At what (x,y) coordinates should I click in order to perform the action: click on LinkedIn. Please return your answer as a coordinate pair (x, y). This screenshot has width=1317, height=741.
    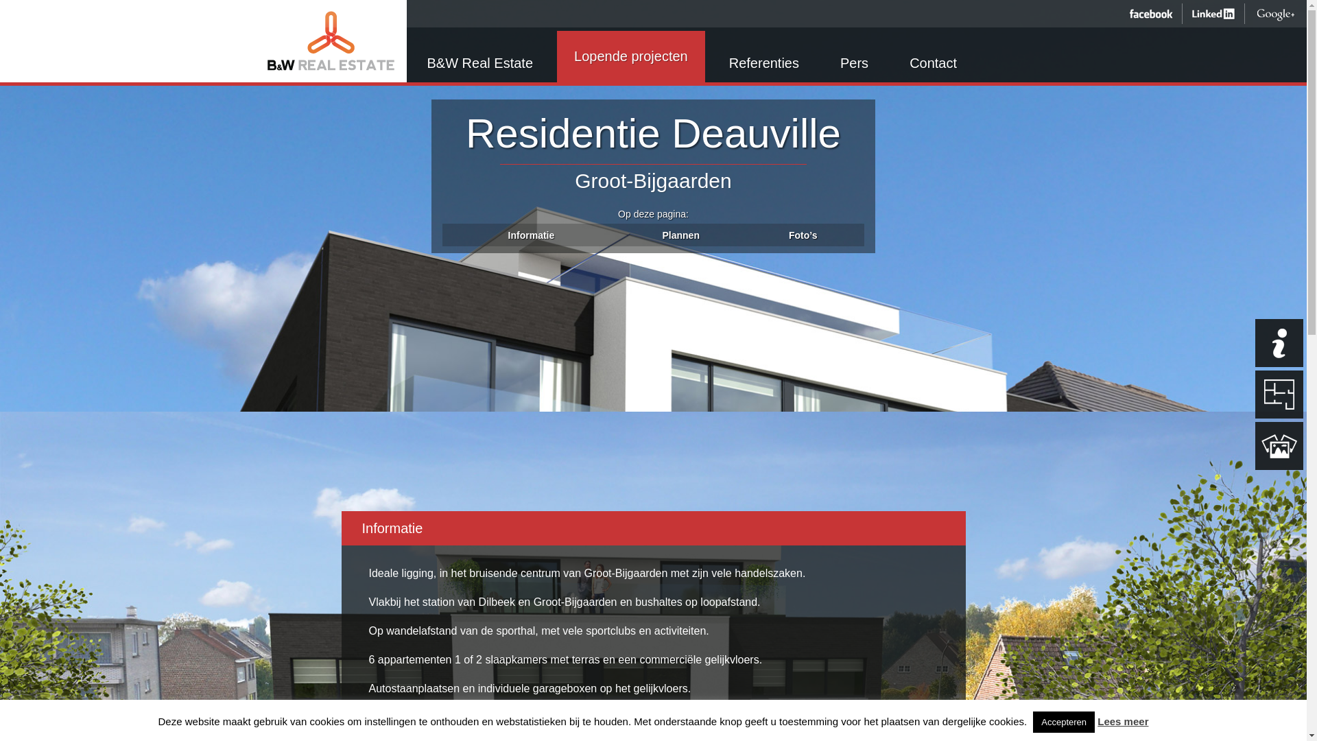
    Looking at the image, I should click on (1213, 14).